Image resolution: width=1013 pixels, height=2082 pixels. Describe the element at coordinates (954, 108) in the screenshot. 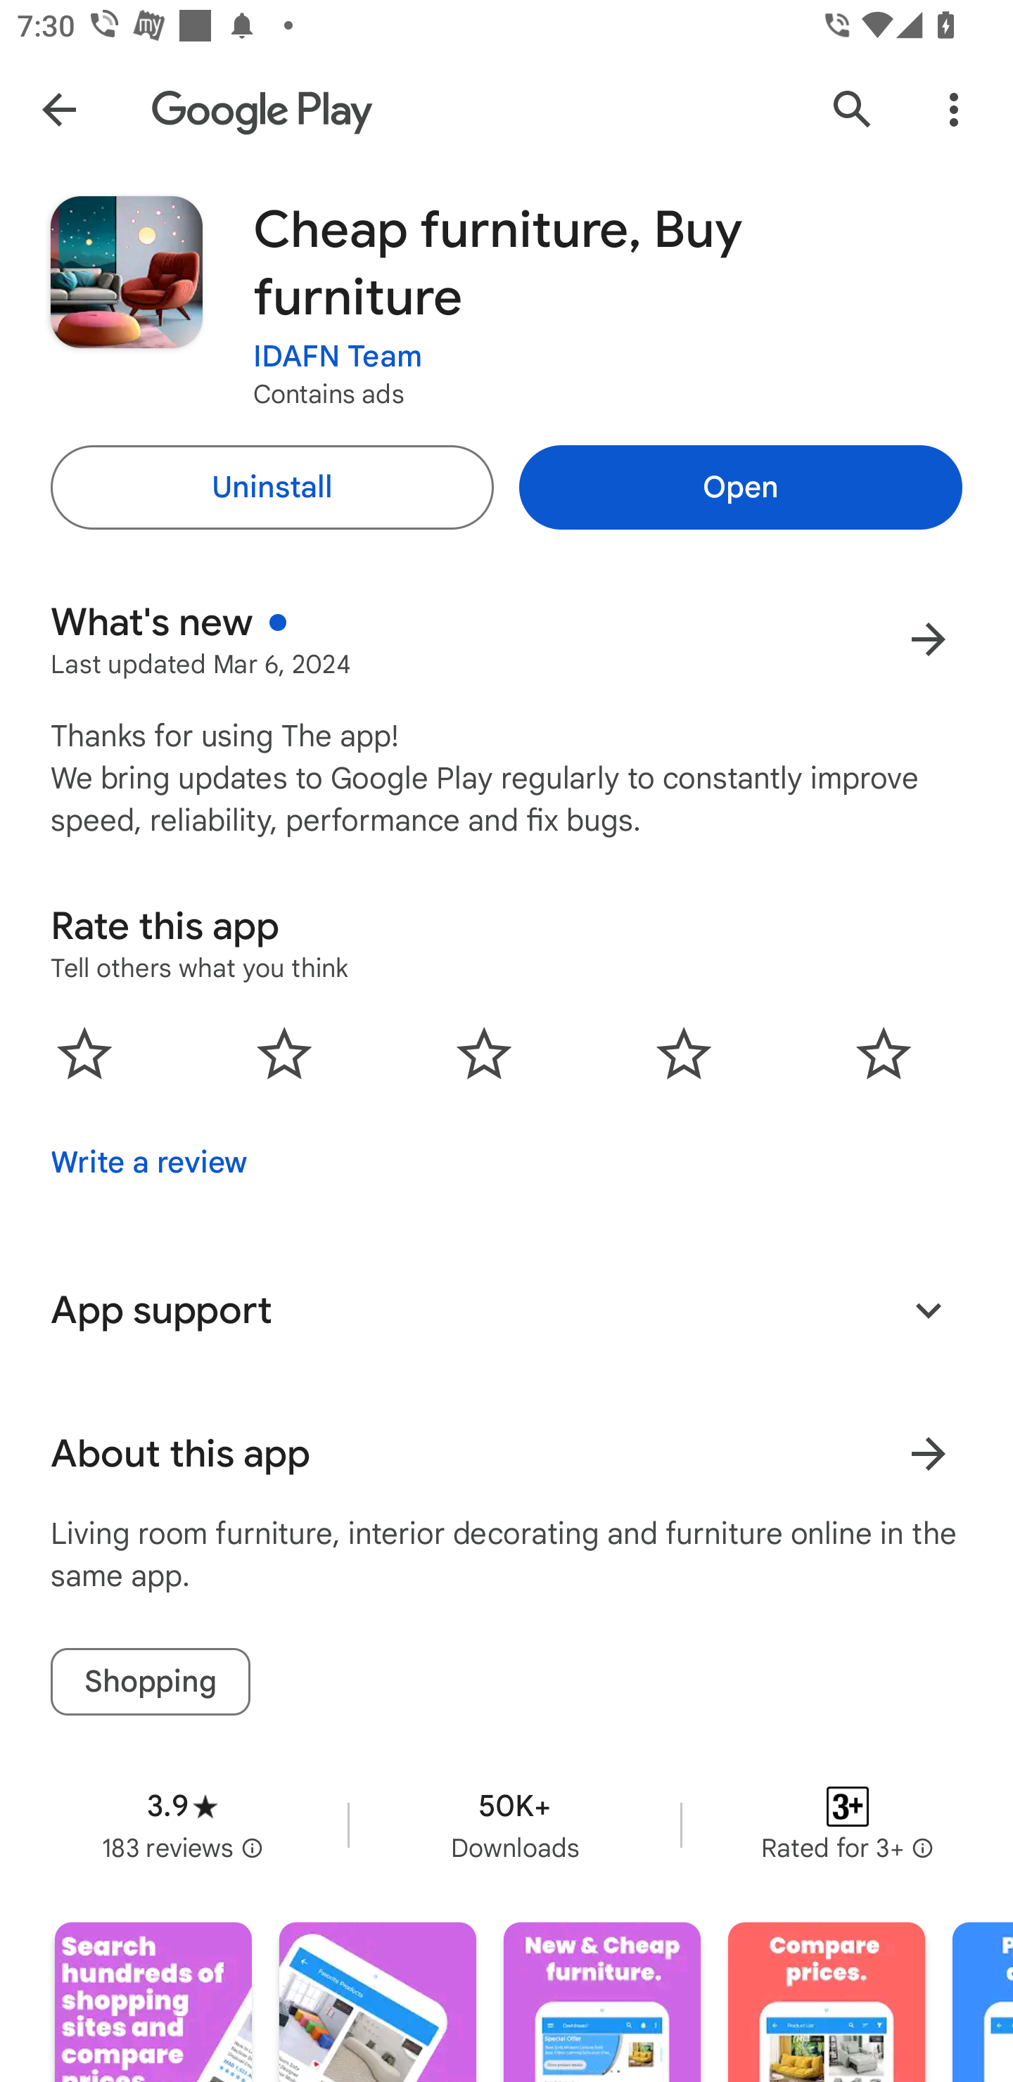

I see `More Options` at that location.